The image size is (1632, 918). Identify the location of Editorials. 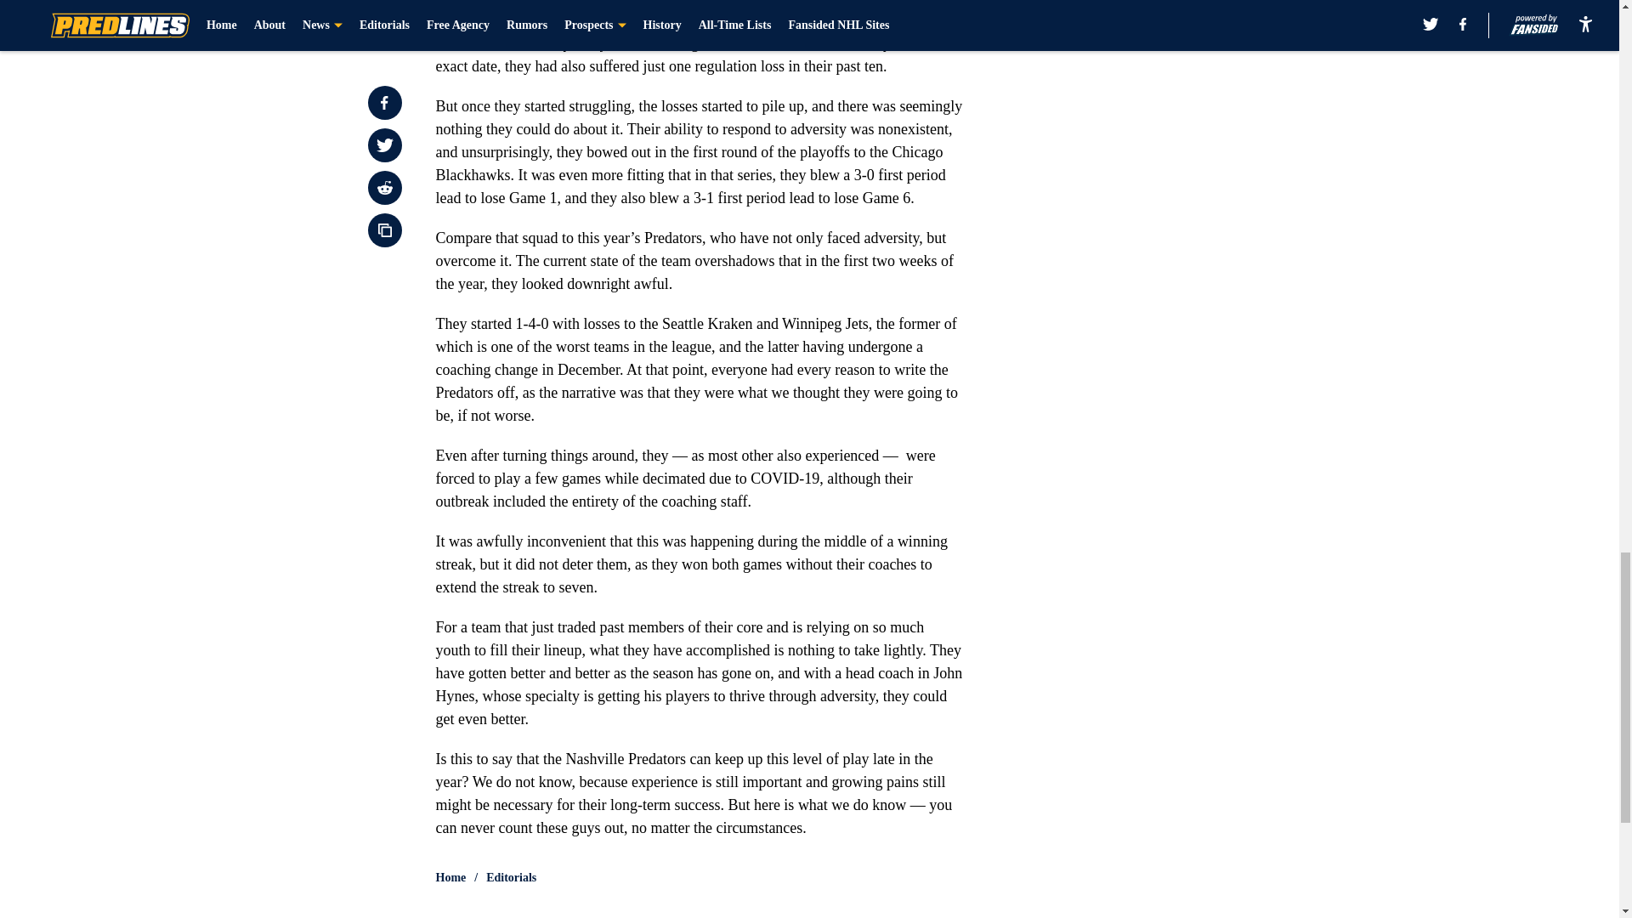
(512, 877).